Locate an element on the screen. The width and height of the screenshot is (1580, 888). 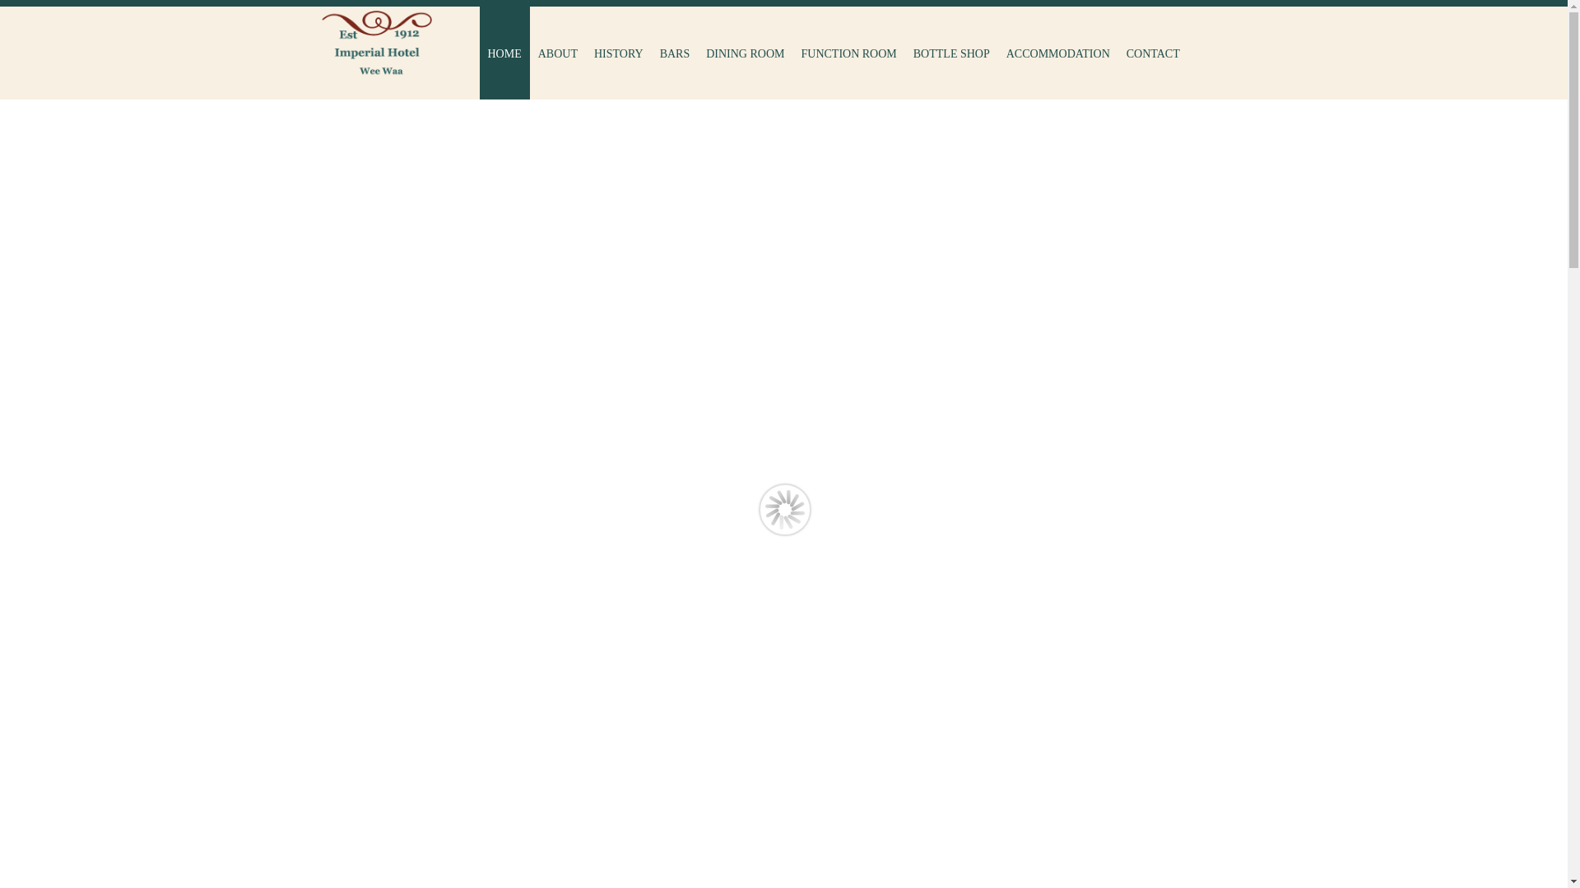
HOME is located at coordinates (504, 53).